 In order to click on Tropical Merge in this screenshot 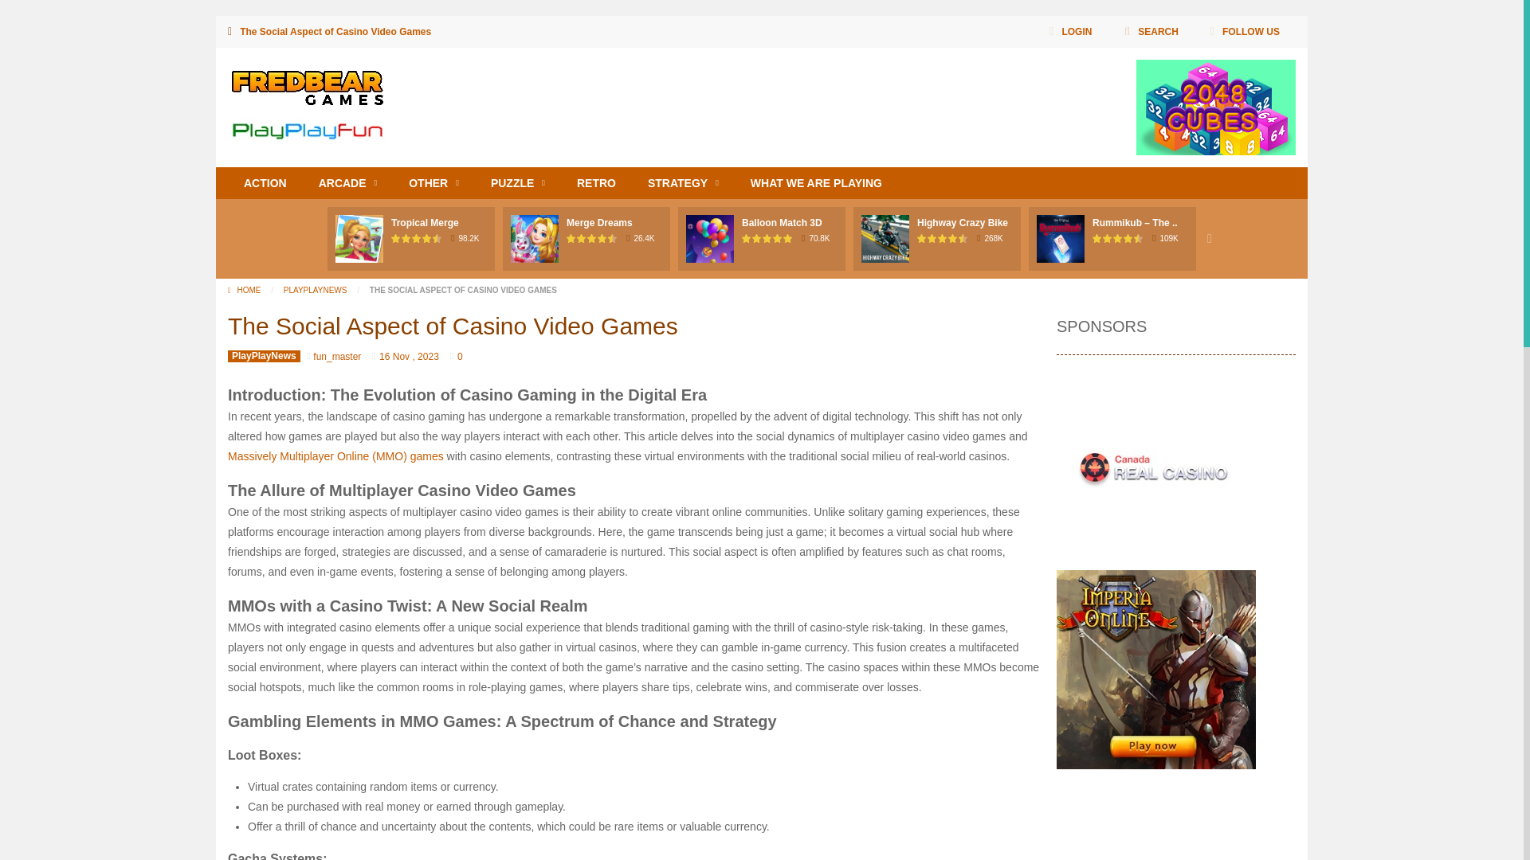, I will do `click(426, 223)`.